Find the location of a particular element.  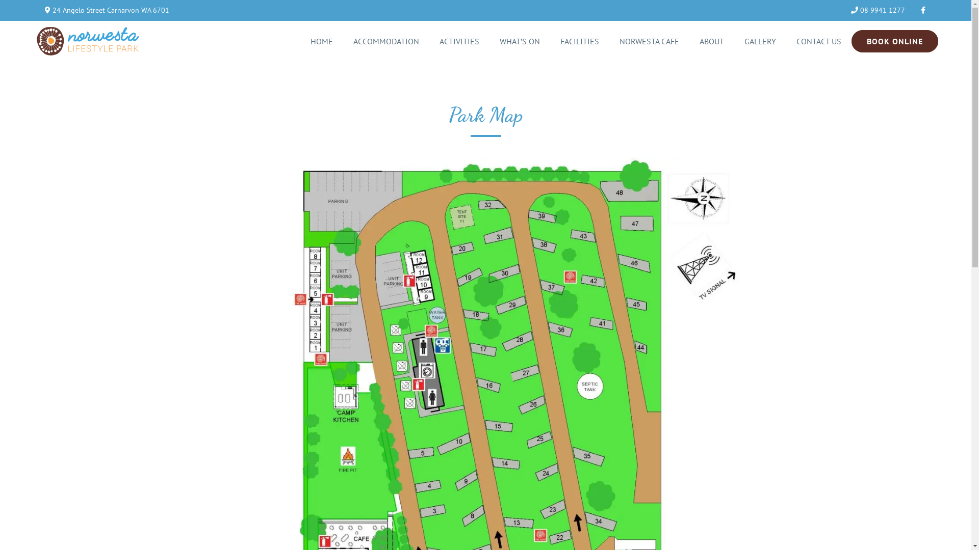

BOOK ONLINE is located at coordinates (895, 41).